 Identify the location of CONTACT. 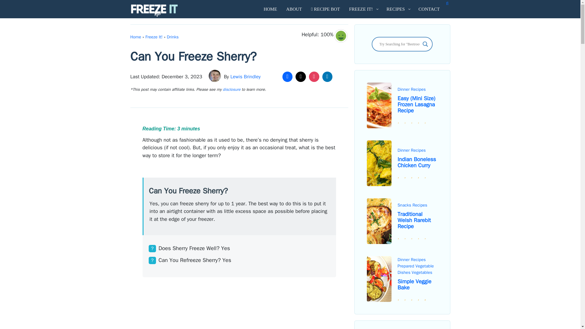
(429, 9).